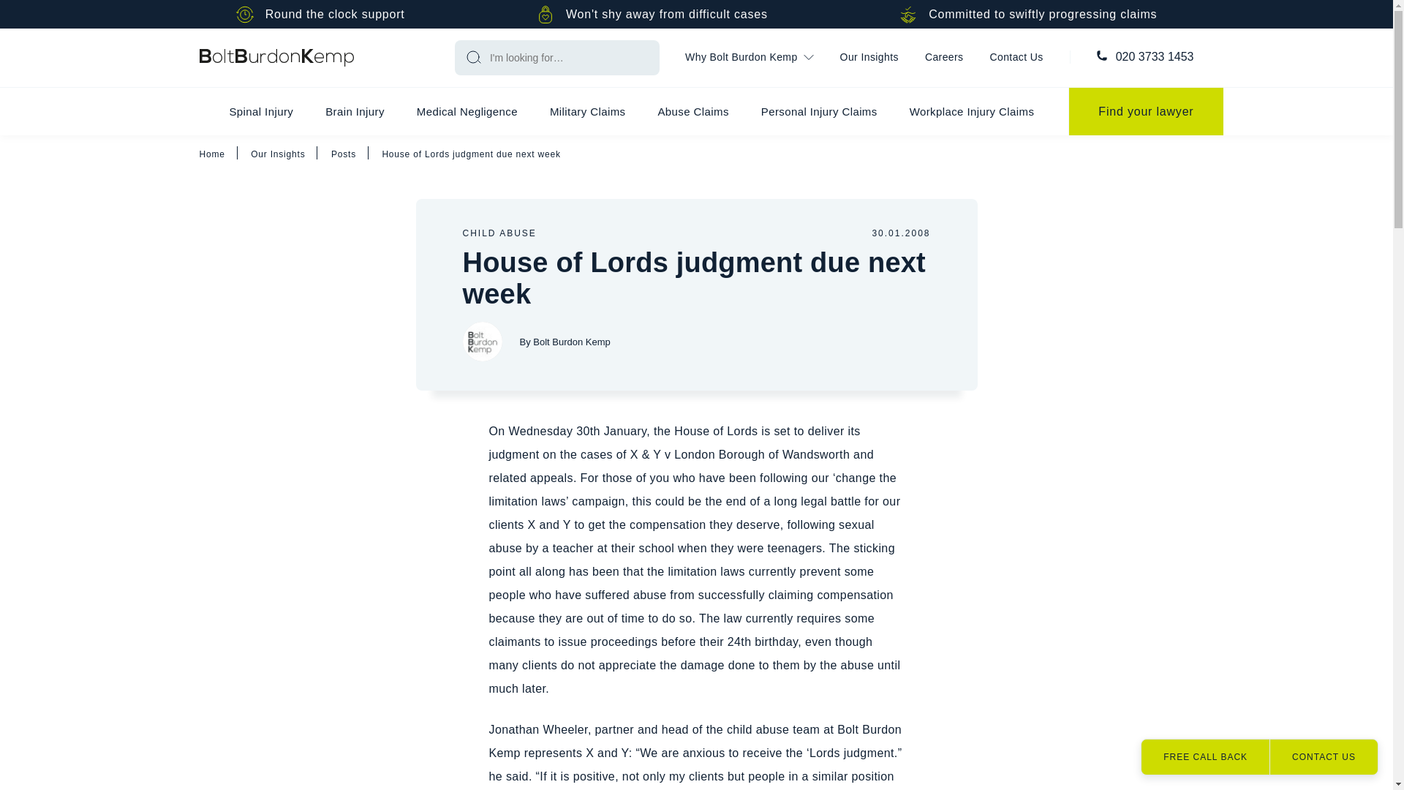  What do you see at coordinates (869, 58) in the screenshot?
I see `Our Insights` at bounding box center [869, 58].